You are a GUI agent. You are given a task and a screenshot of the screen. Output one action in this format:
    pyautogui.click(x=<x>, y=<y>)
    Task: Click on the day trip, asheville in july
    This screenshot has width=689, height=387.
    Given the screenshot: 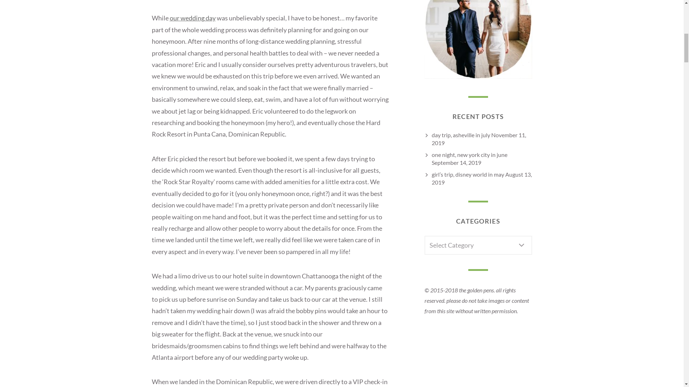 What is the action you would take?
    pyautogui.click(x=460, y=135)
    